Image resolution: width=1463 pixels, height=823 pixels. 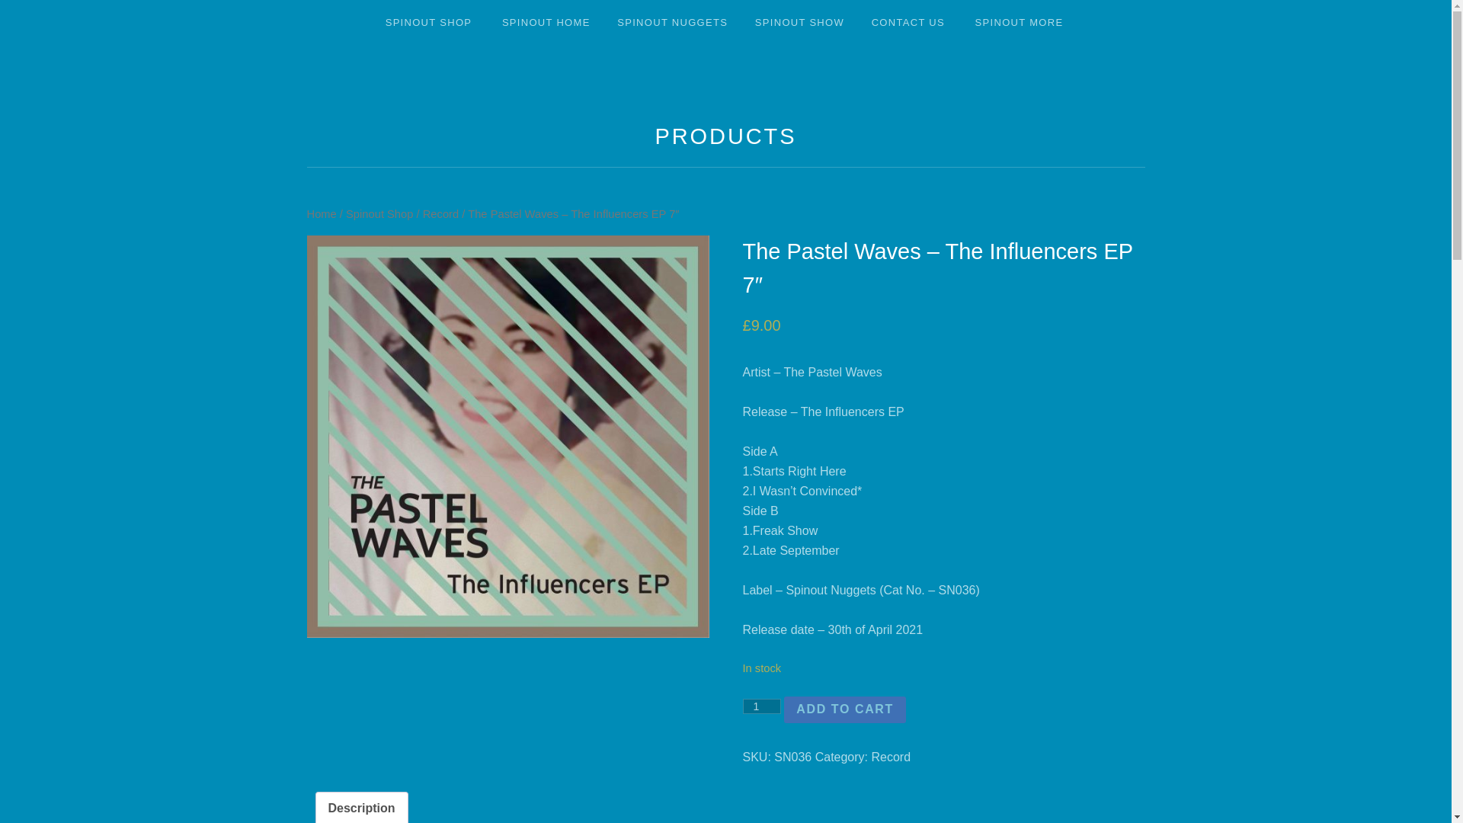 What do you see at coordinates (726, 136) in the screenshot?
I see `PRODUCTS` at bounding box center [726, 136].